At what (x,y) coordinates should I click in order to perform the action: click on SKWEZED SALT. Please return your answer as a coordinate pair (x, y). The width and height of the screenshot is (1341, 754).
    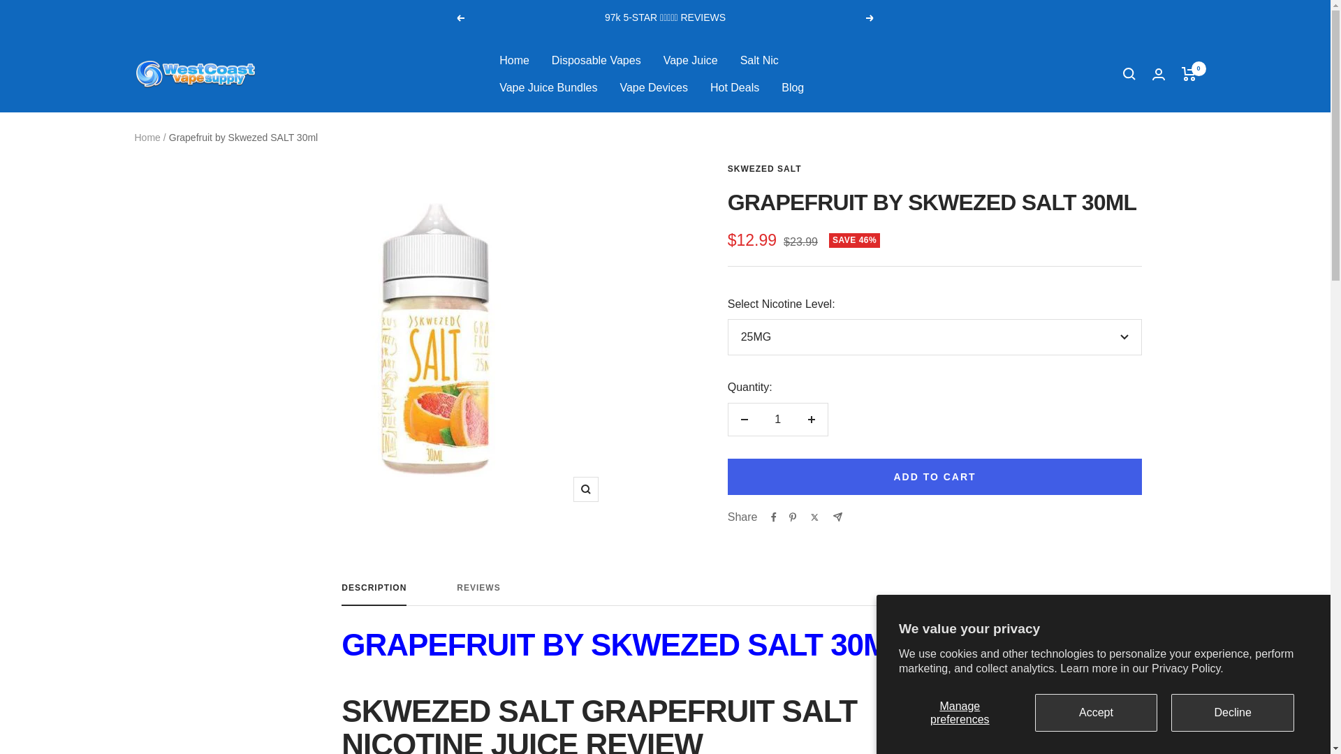
    Looking at the image, I should click on (765, 168).